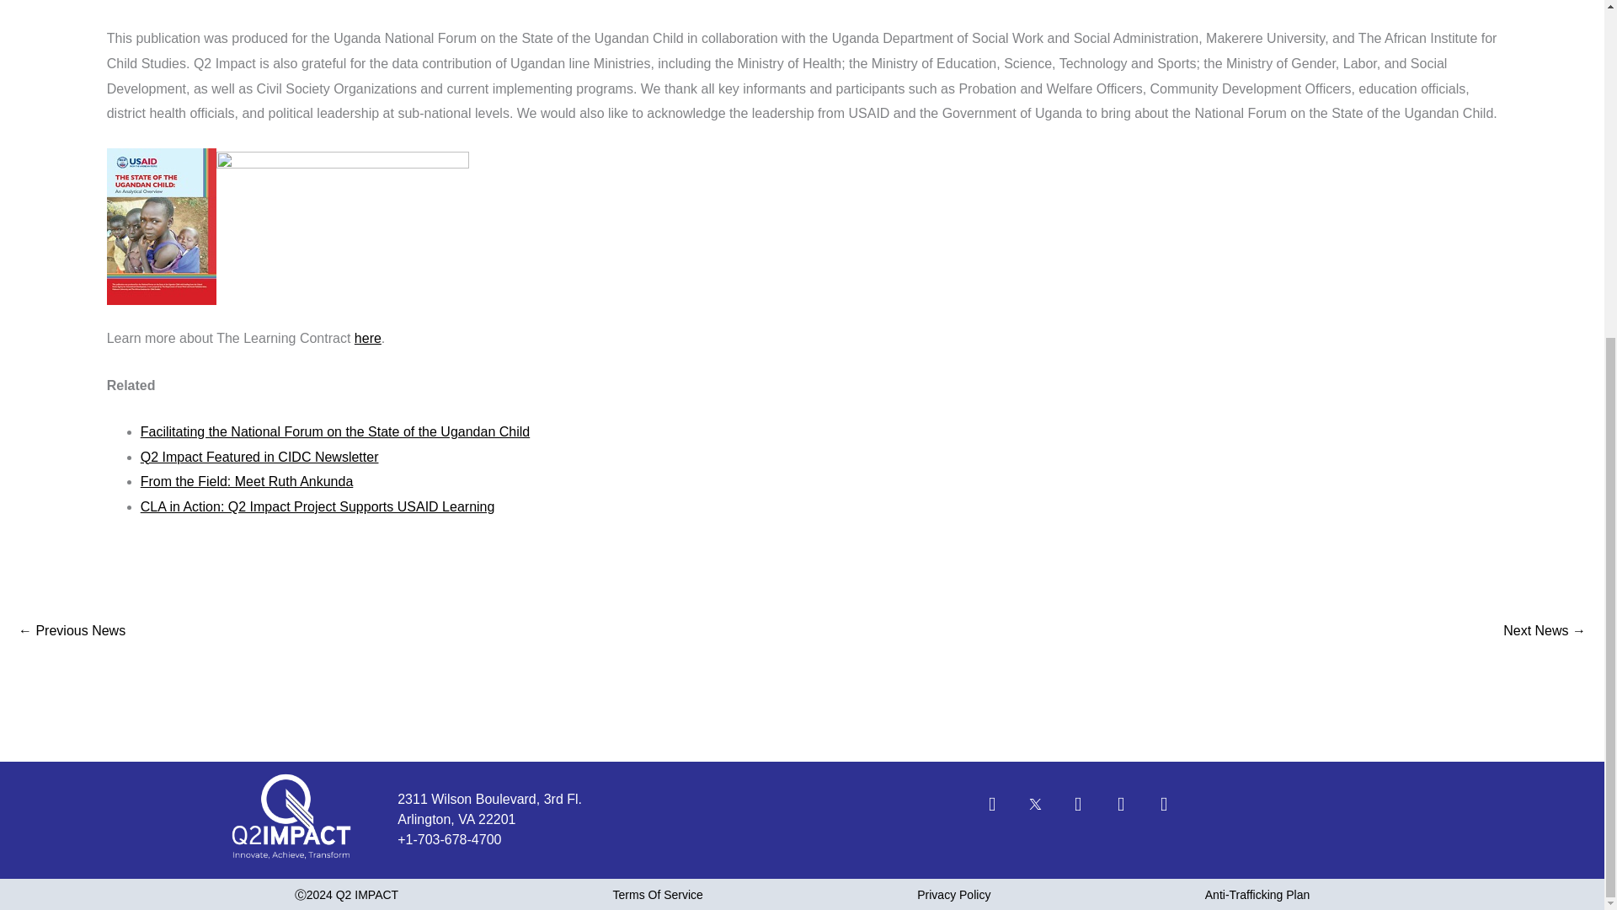 The height and width of the screenshot is (910, 1617). Describe the element at coordinates (318, 506) in the screenshot. I see `CLA in Action: Q2 Impact Project Supports USAID Learning` at that location.